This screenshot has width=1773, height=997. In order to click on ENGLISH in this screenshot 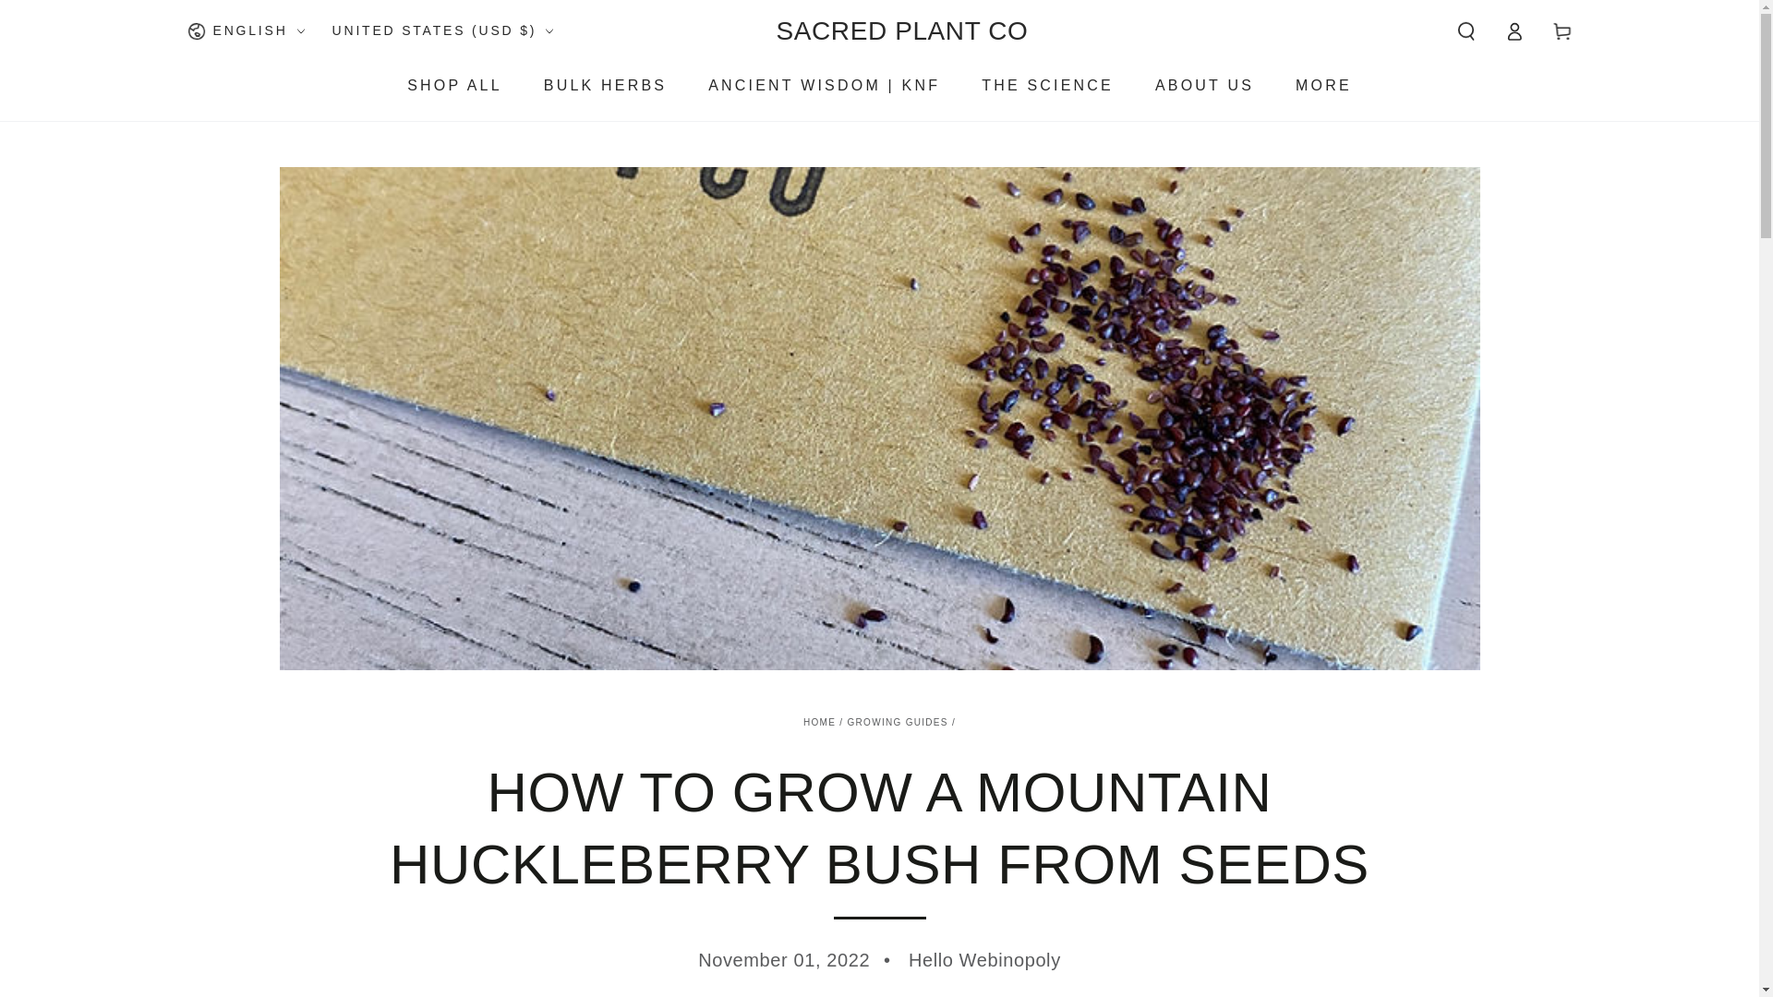, I will do `click(244, 31)`.